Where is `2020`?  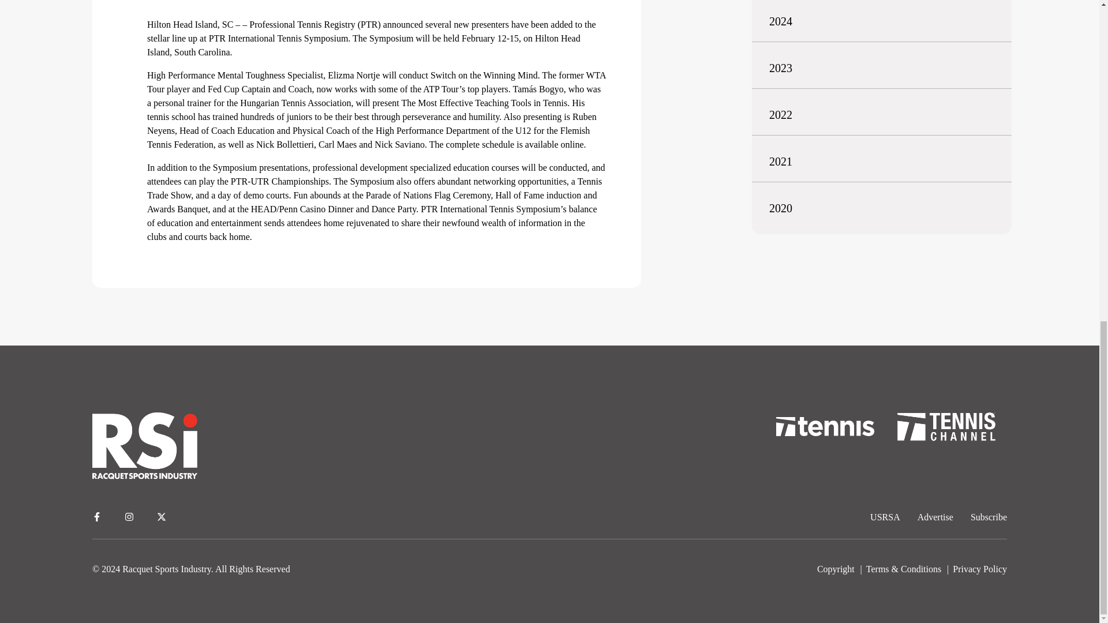
2020 is located at coordinates (780, 208).